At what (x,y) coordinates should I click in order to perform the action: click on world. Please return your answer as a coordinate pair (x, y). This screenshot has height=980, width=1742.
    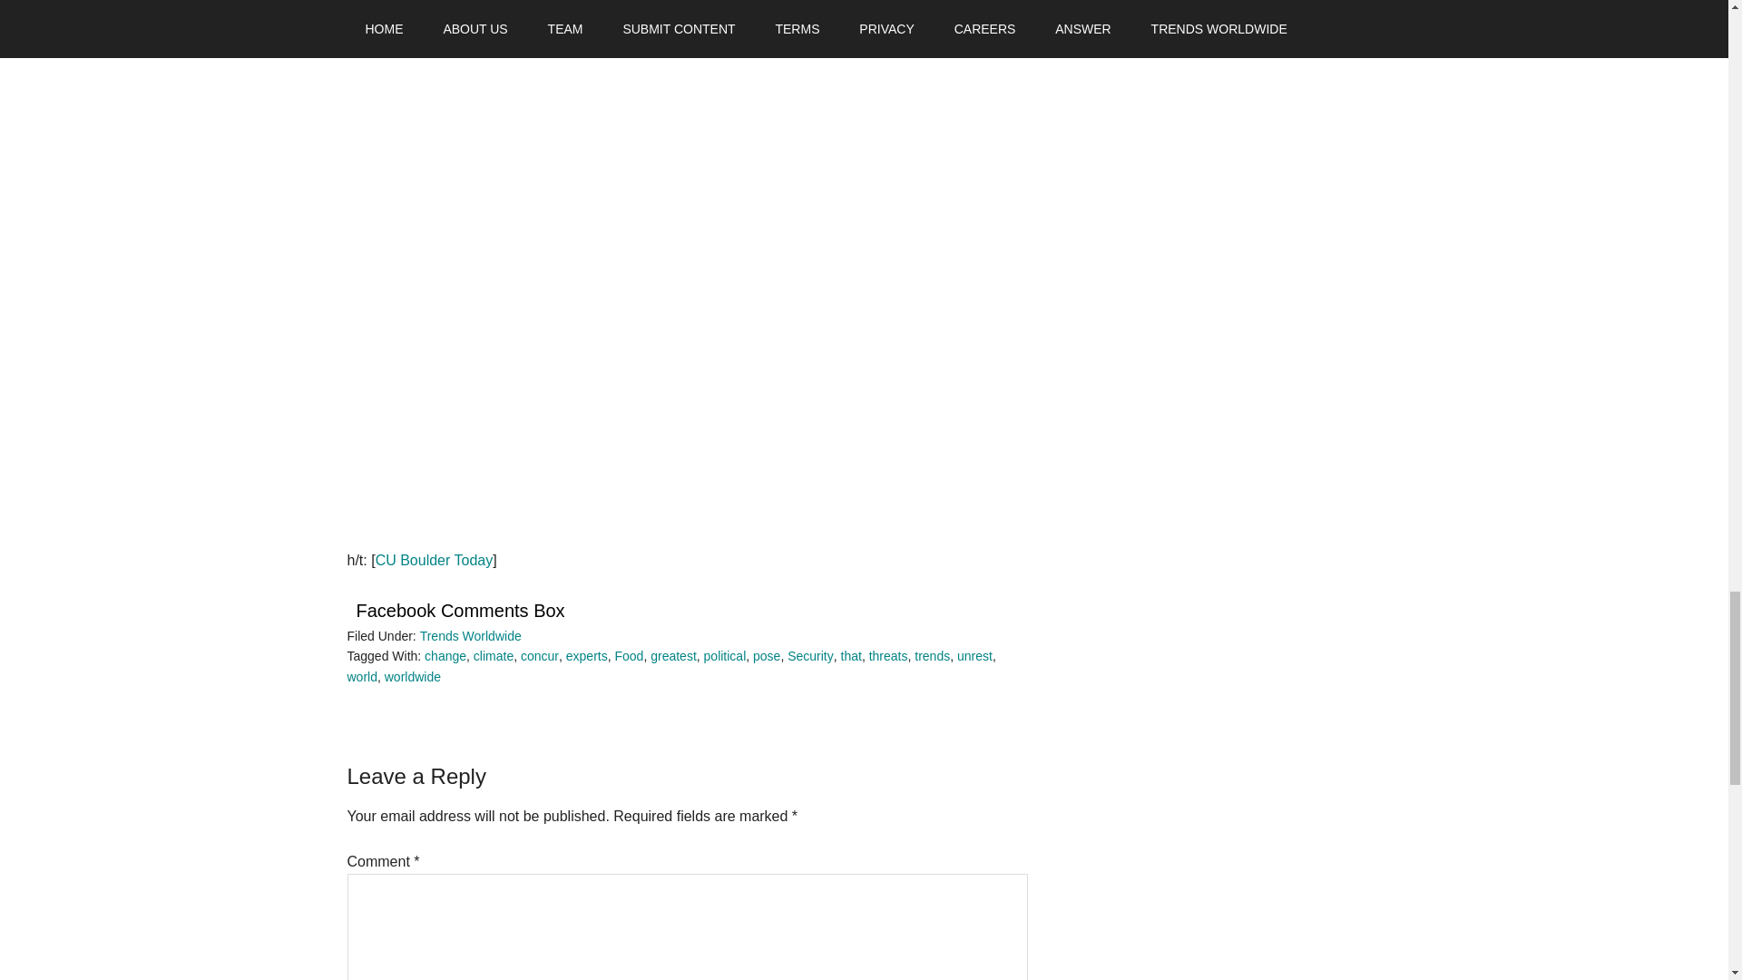
    Looking at the image, I should click on (361, 676).